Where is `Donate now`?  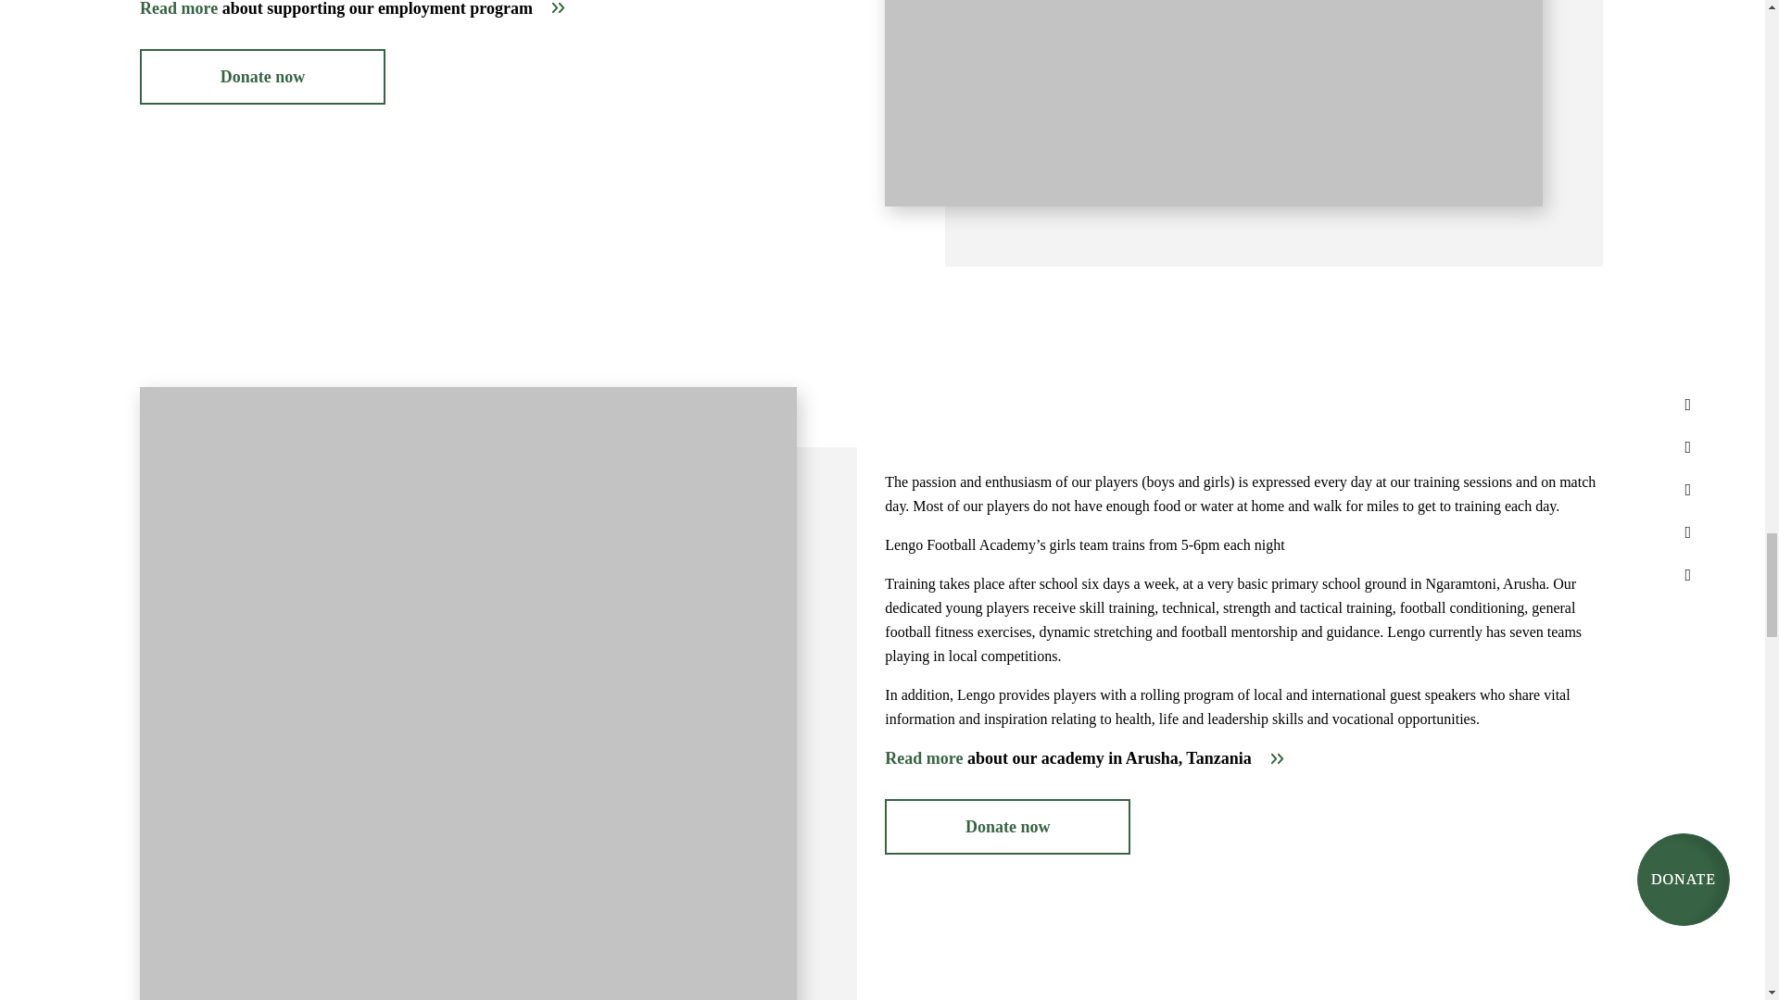 Donate now is located at coordinates (1006, 826).